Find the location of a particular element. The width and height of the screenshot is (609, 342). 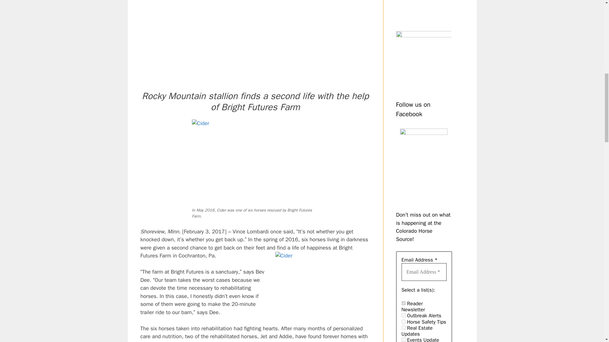

17 is located at coordinates (403, 303).